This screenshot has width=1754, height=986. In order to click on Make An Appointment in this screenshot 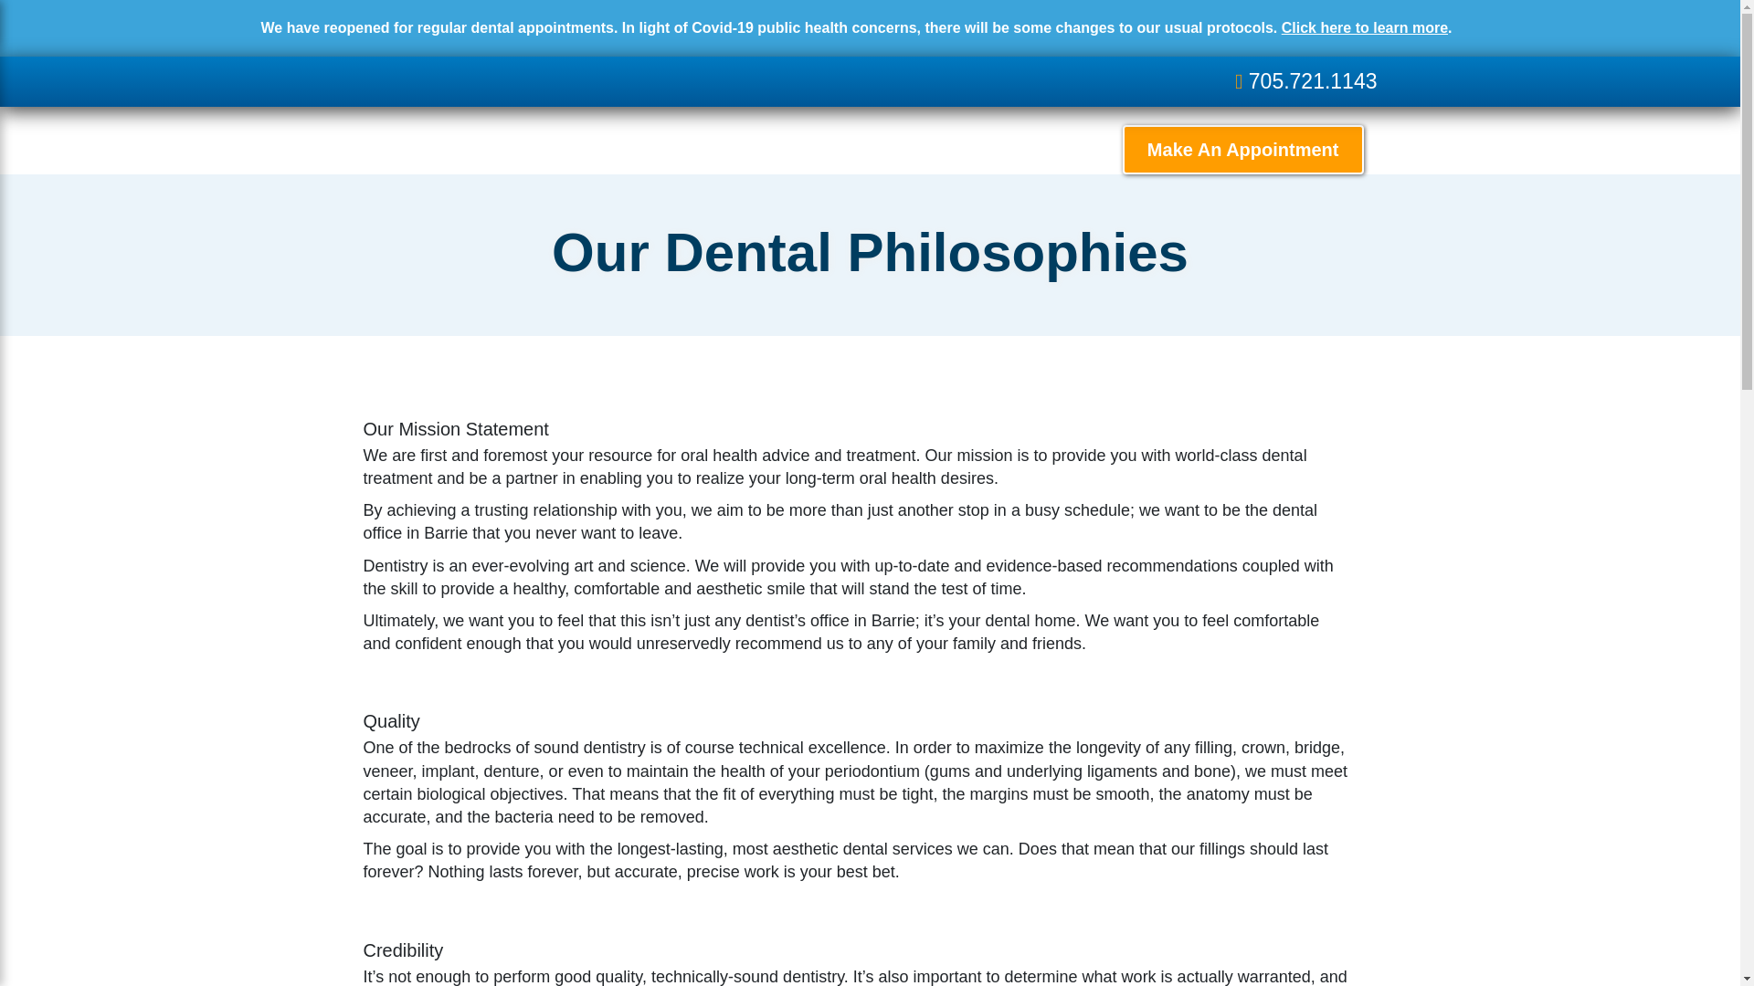, I will do `click(1242, 150)`.